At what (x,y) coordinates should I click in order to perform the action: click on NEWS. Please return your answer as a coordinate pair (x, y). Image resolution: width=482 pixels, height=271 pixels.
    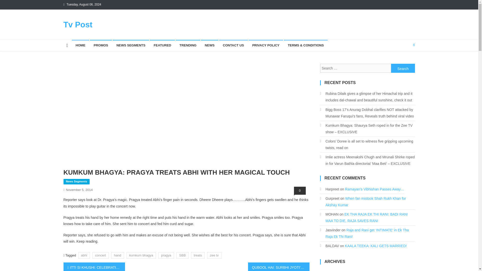
    Looking at the image, I should click on (209, 45).